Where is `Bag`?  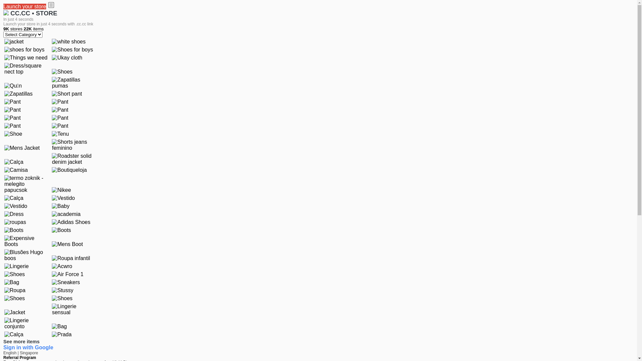
Bag is located at coordinates (59, 327).